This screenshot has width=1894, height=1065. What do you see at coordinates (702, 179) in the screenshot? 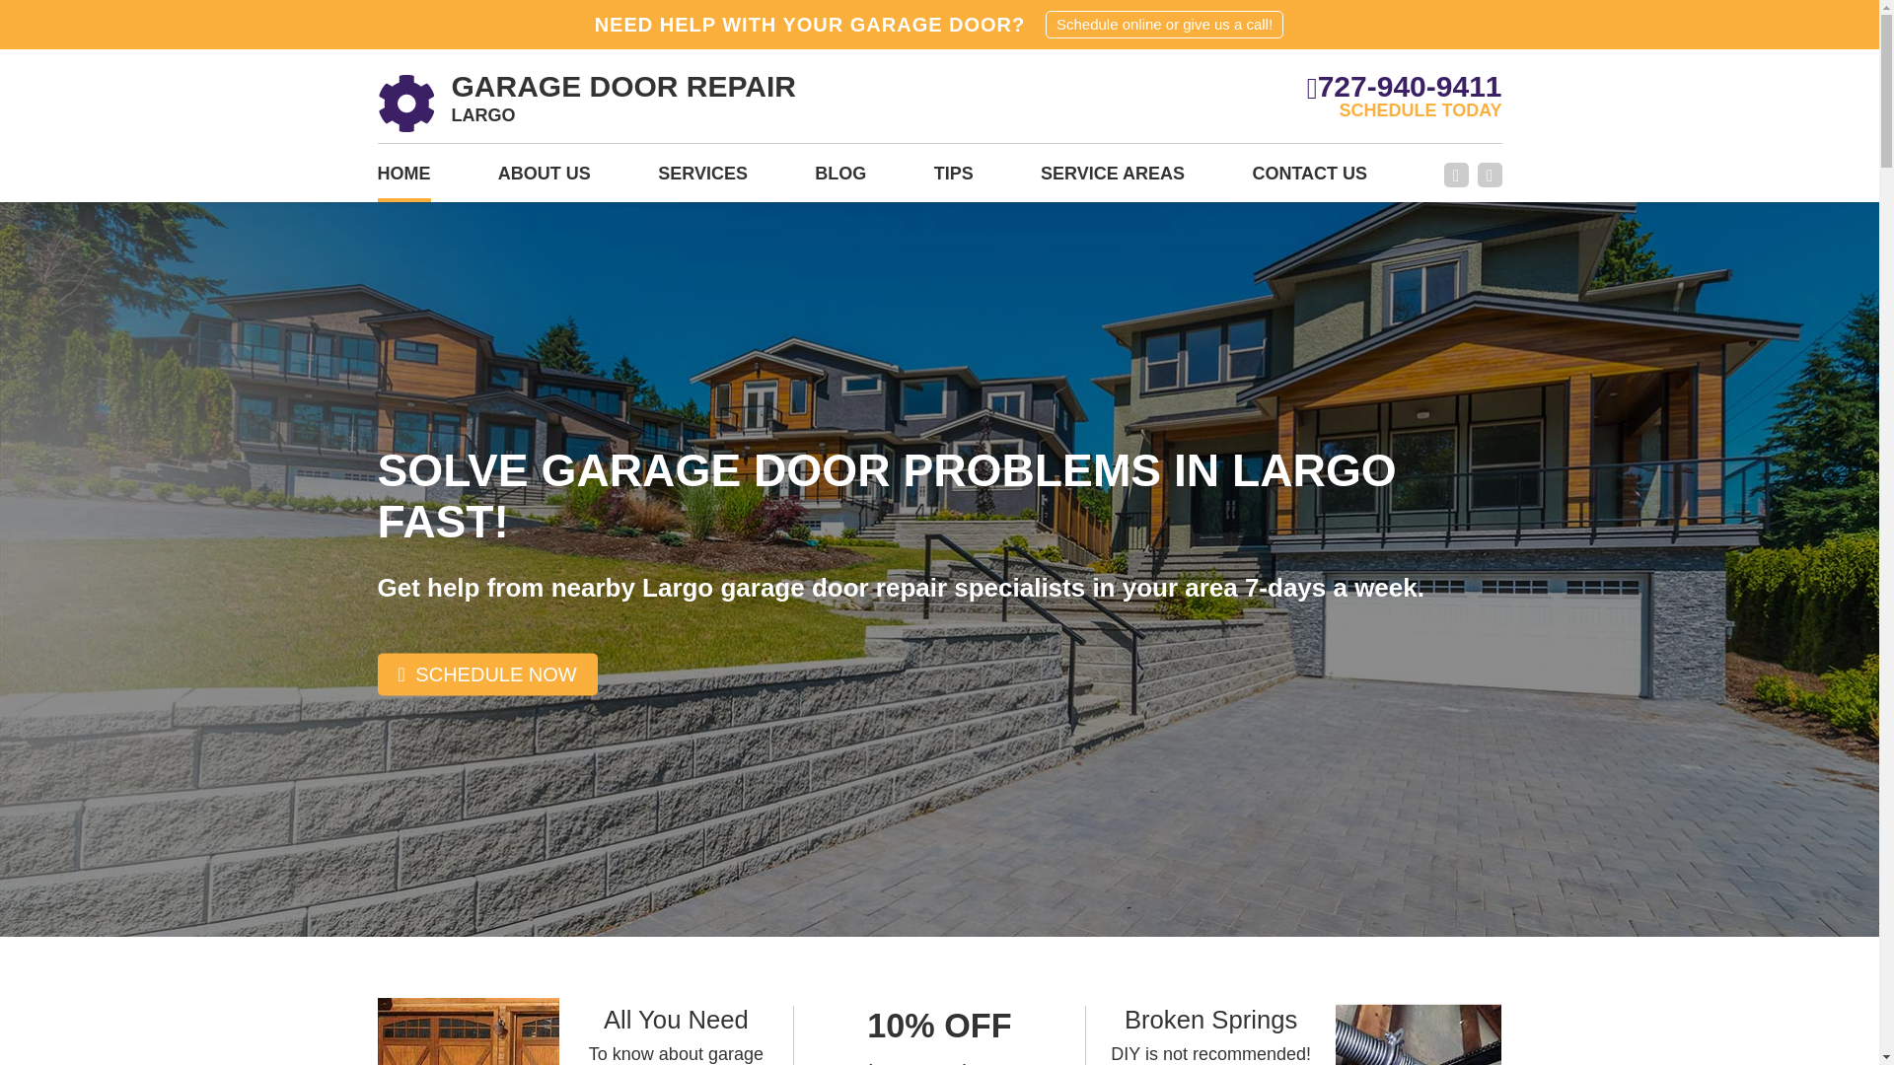
I see `TIPS` at bounding box center [702, 179].